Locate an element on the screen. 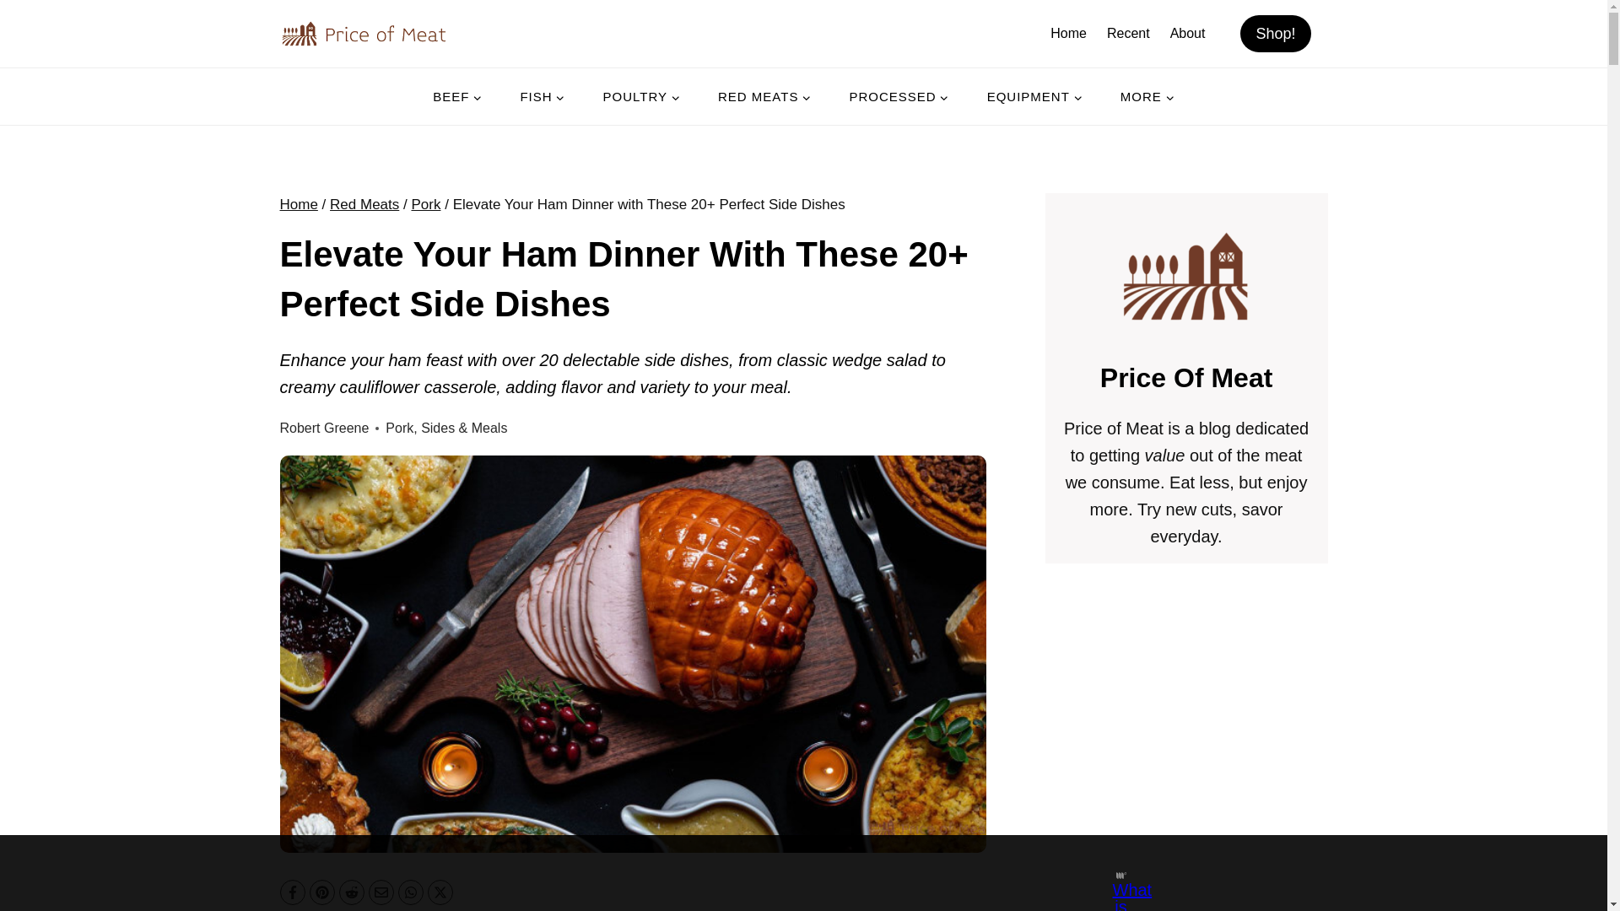  RED MEATS is located at coordinates (764, 96).